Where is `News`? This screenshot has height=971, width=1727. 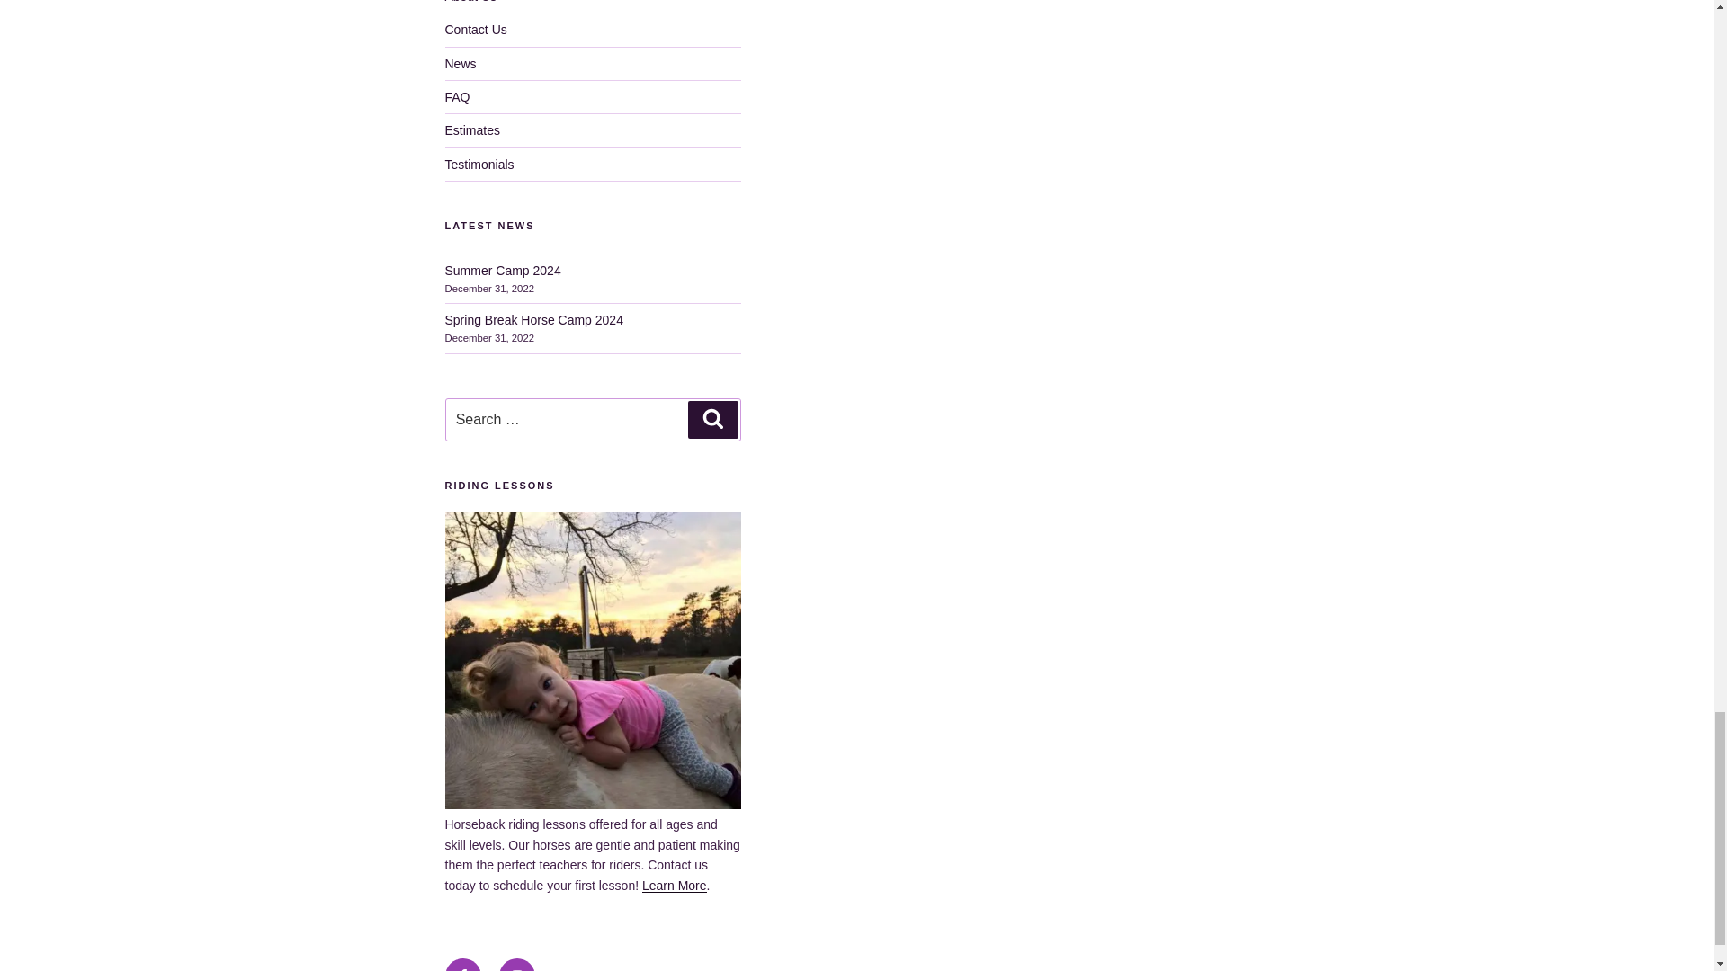
News is located at coordinates (460, 63).